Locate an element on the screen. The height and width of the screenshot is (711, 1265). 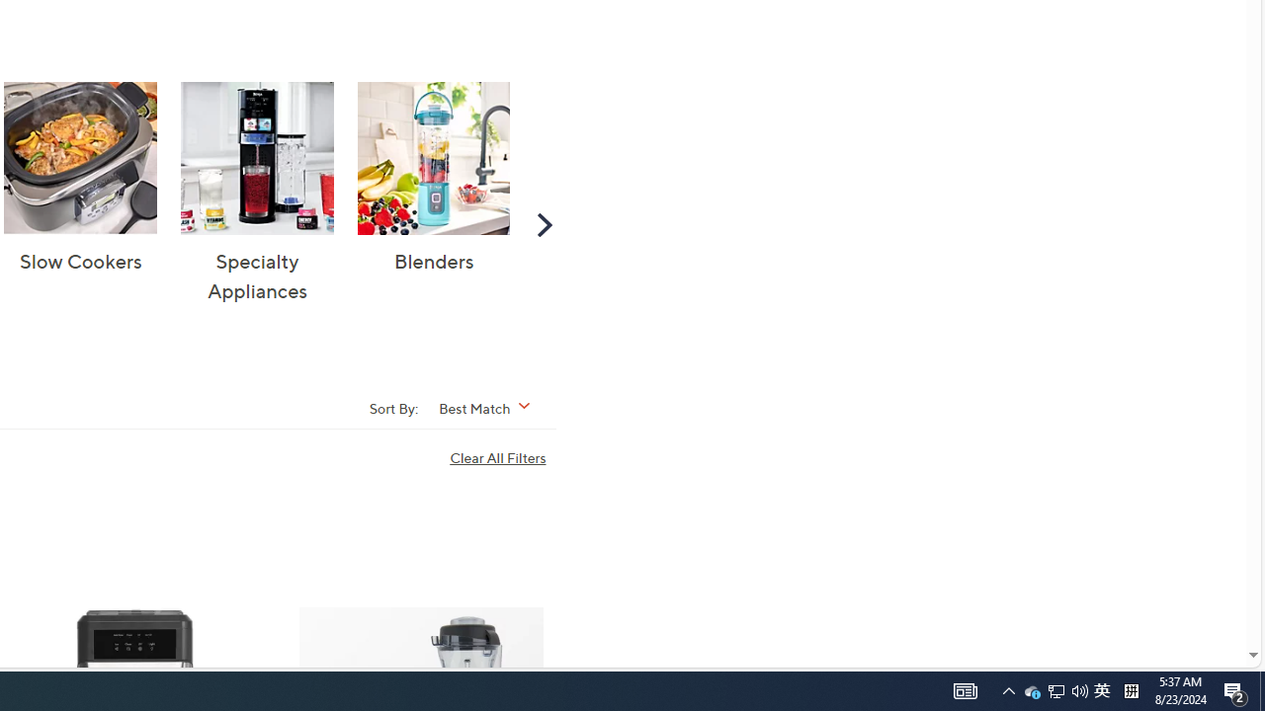
Clear All Filters is located at coordinates (502, 458).